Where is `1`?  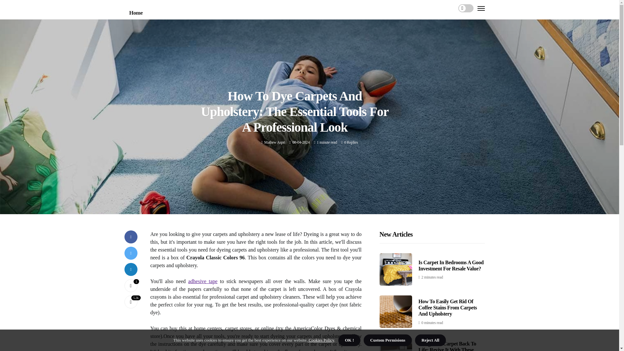
1 is located at coordinates (131, 285).